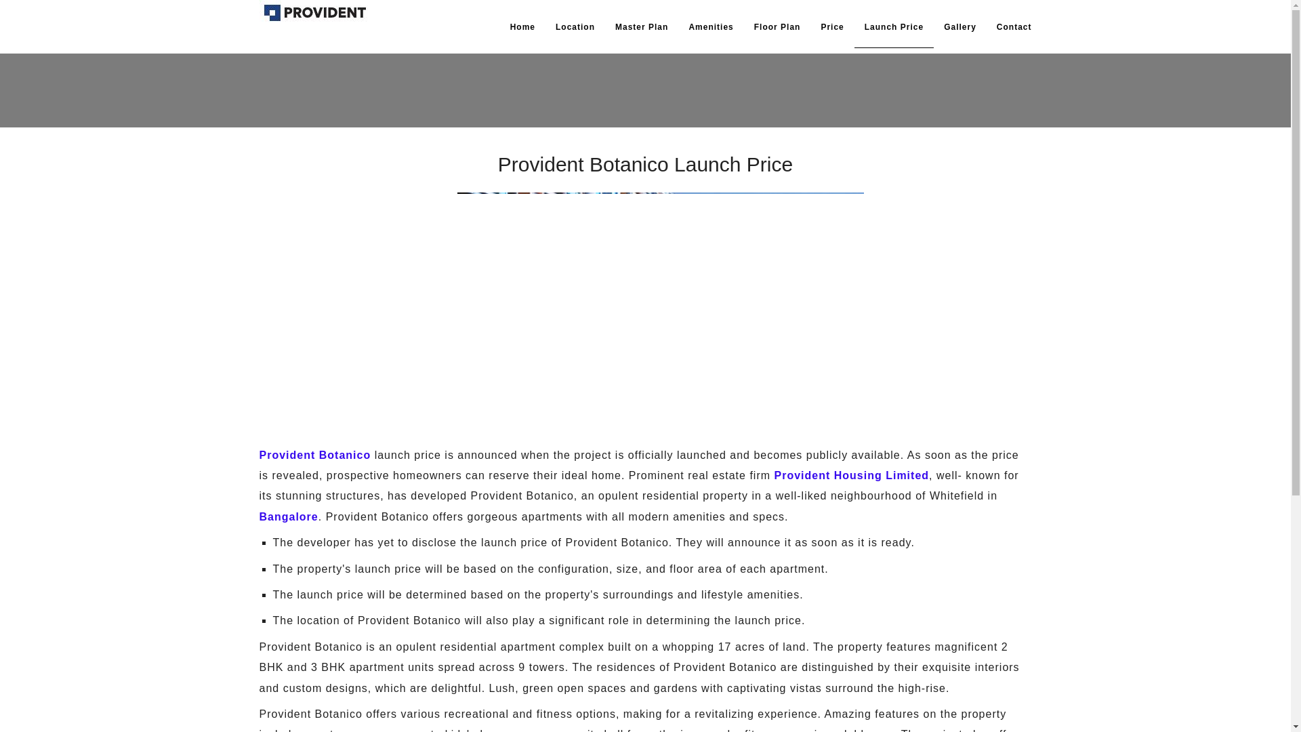 This screenshot has height=732, width=1301. Describe the element at coordinates (710, 27) in the screenshot. I see `Provident Botanico Amenities` at that location.